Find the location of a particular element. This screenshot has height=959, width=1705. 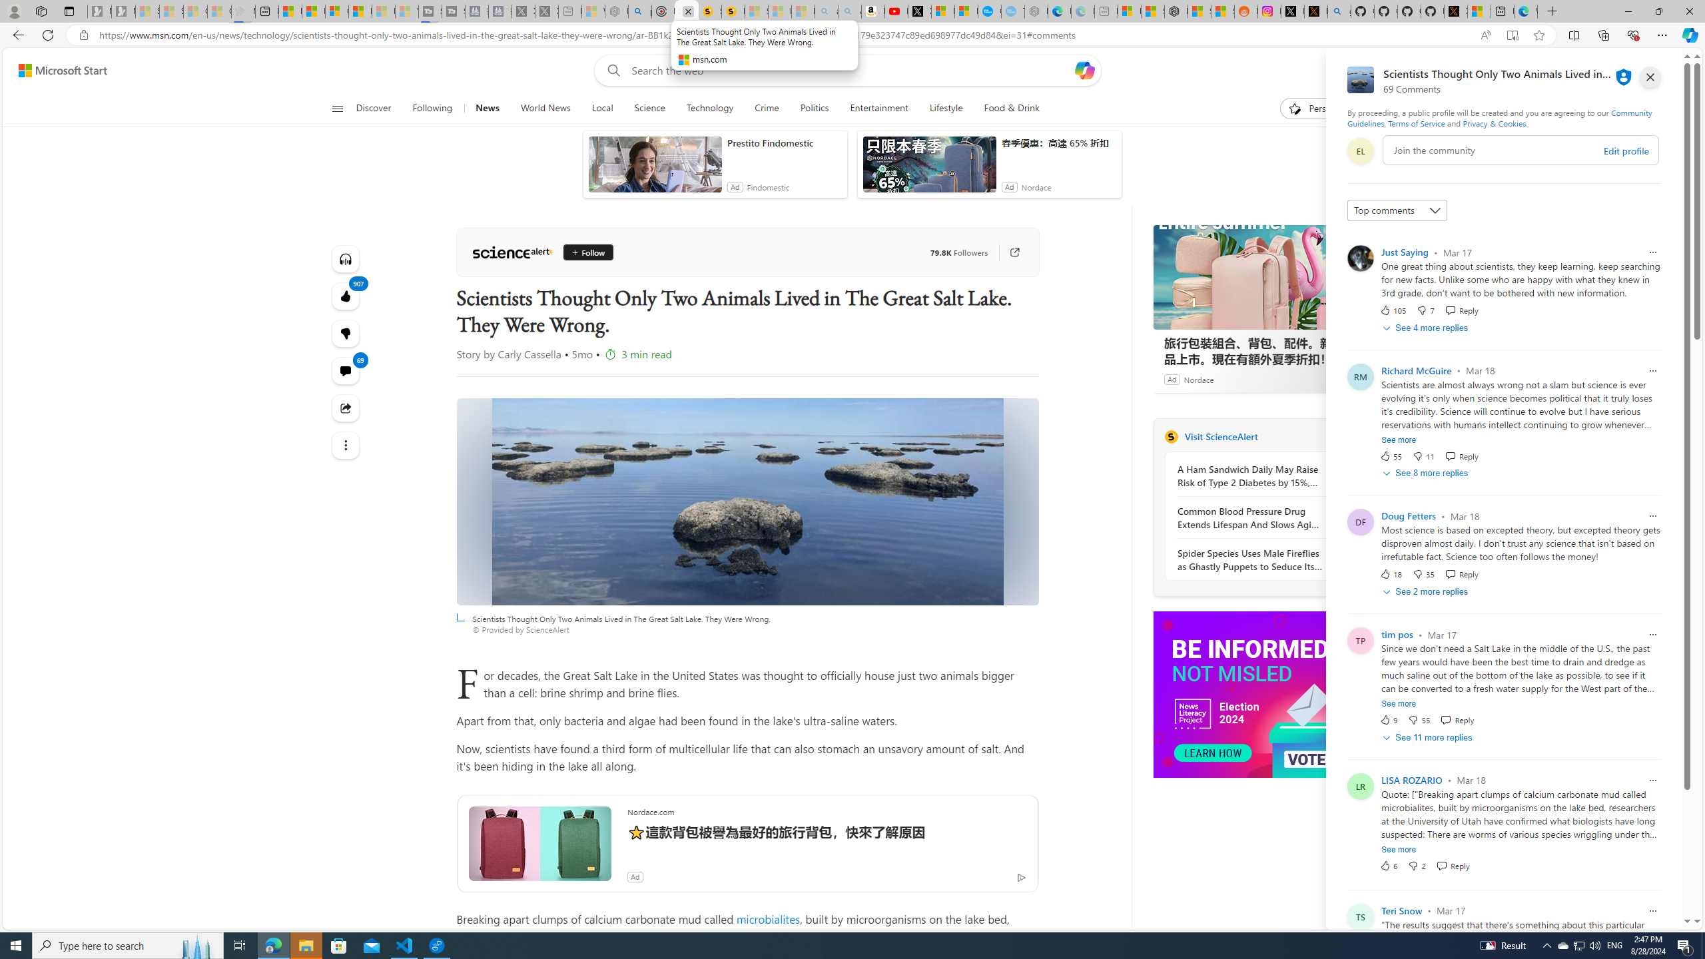

ScienceAlert is located at coordinates (512, 252).